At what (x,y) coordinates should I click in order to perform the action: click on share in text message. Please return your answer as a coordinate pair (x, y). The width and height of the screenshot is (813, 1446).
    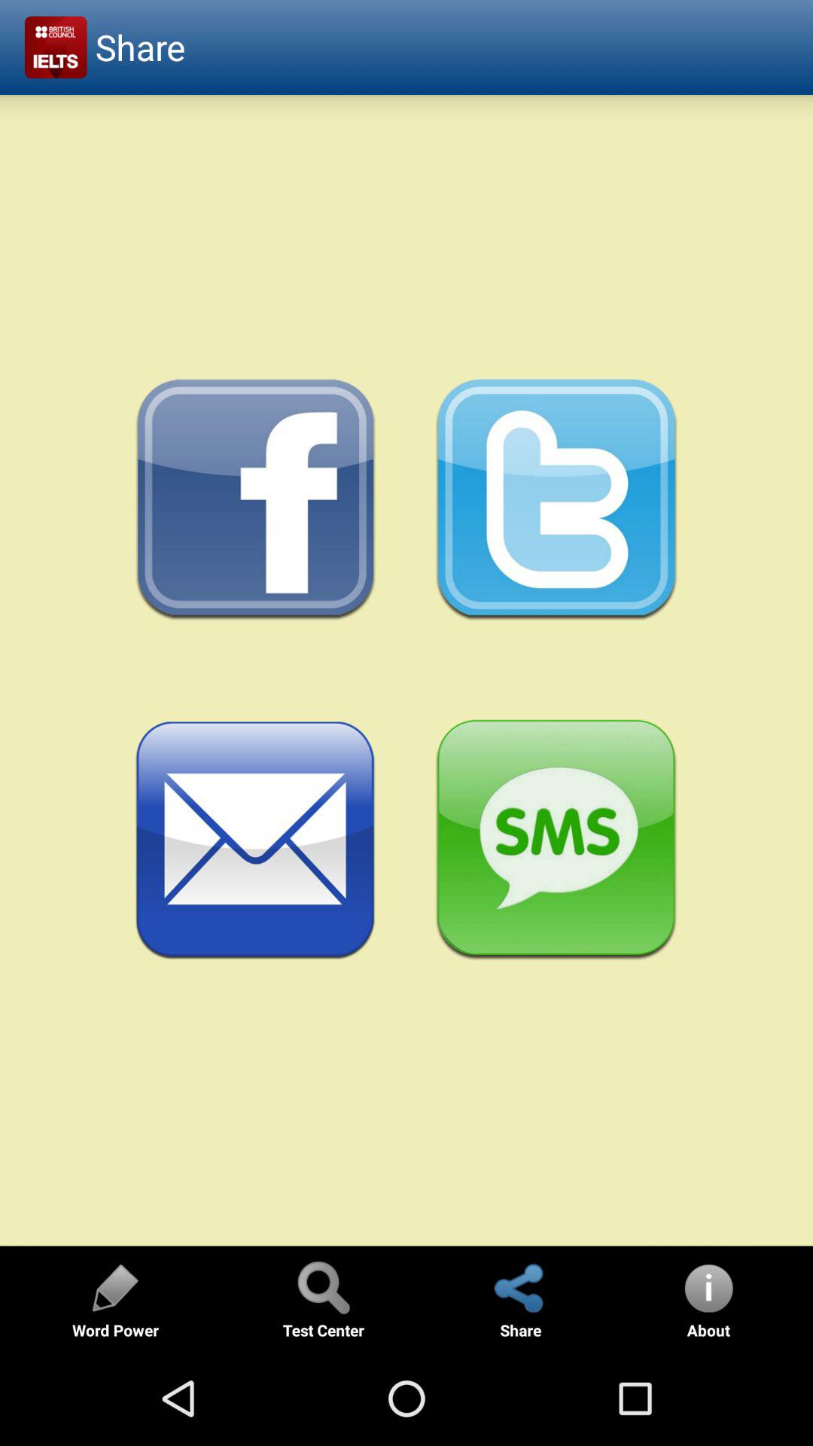
    Looking at the image, I should click on (557, 840).